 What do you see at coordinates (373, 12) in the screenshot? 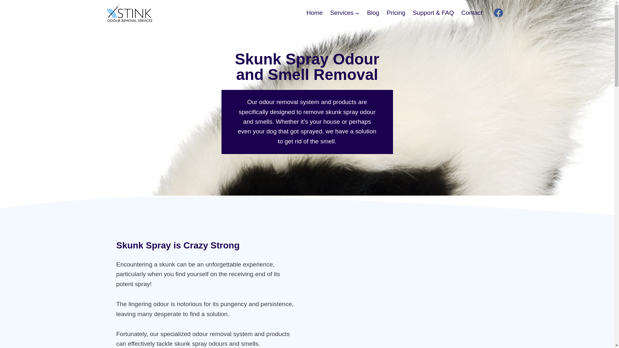
I see `Blog` at bounding box center [373, 12].